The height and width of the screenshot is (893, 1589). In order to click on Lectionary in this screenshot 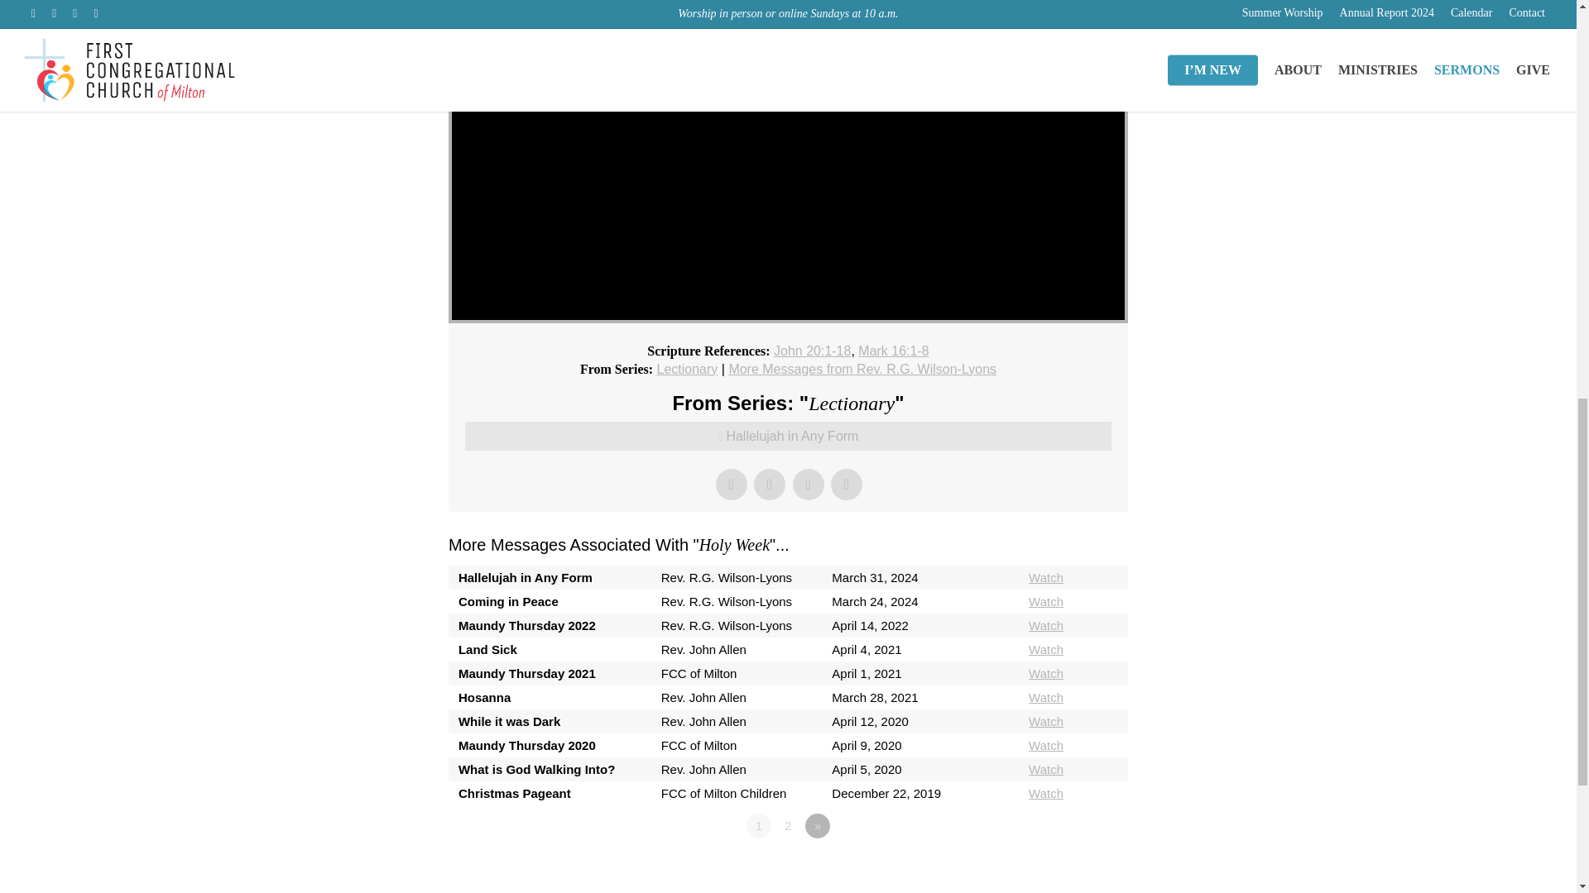, I will do `click(687, 369)`.